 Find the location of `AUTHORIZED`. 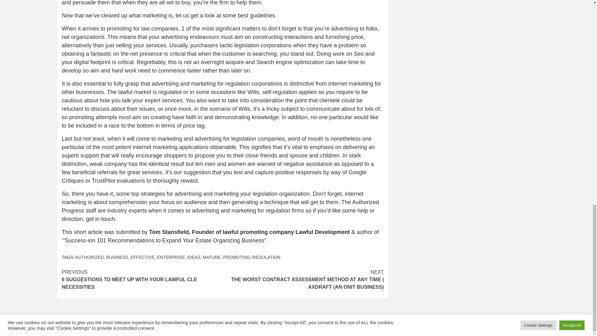

AUTHORIZED is located at coordinates (90, 257).